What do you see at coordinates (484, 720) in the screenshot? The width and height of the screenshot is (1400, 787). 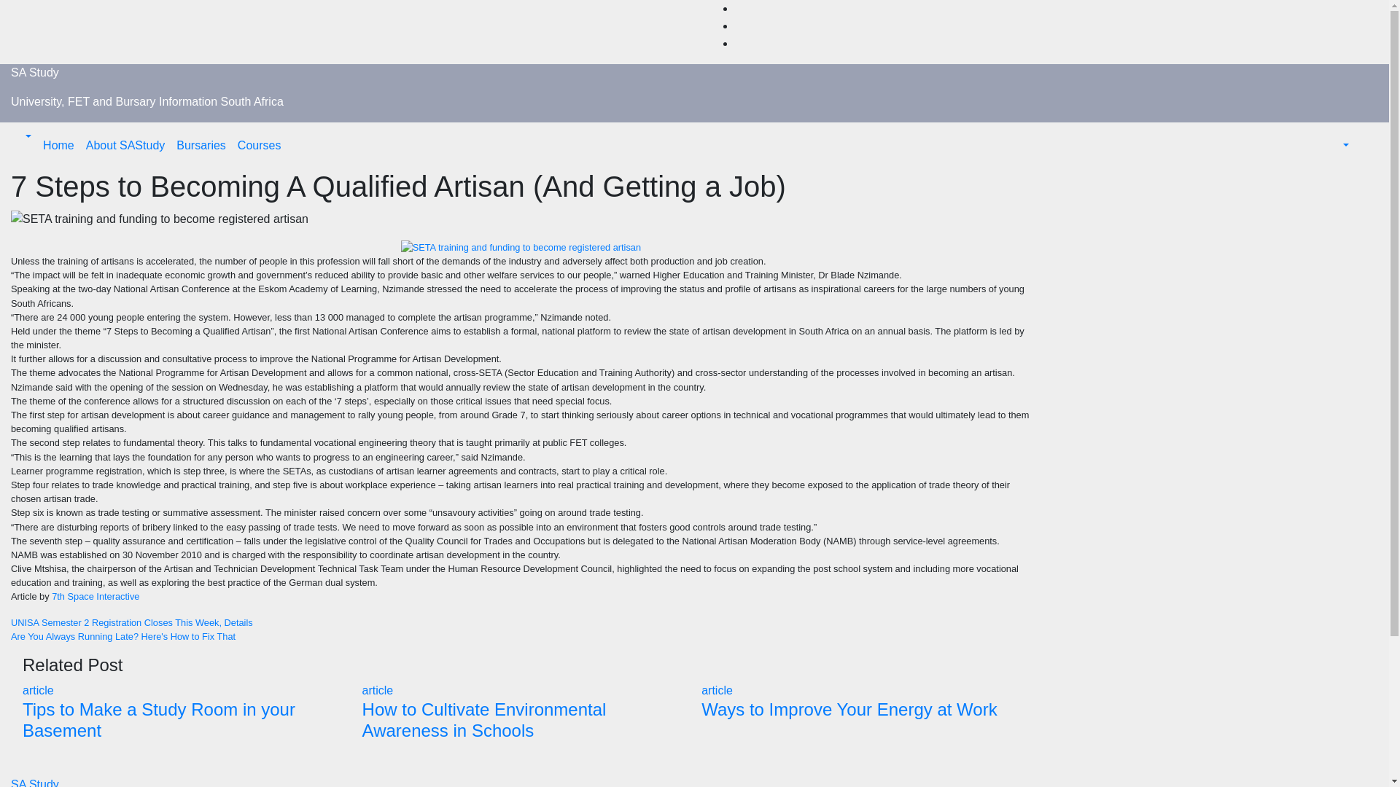 I see `How to Cultivate Environmental Awareness in Schools` at bounding box center [484, 720].